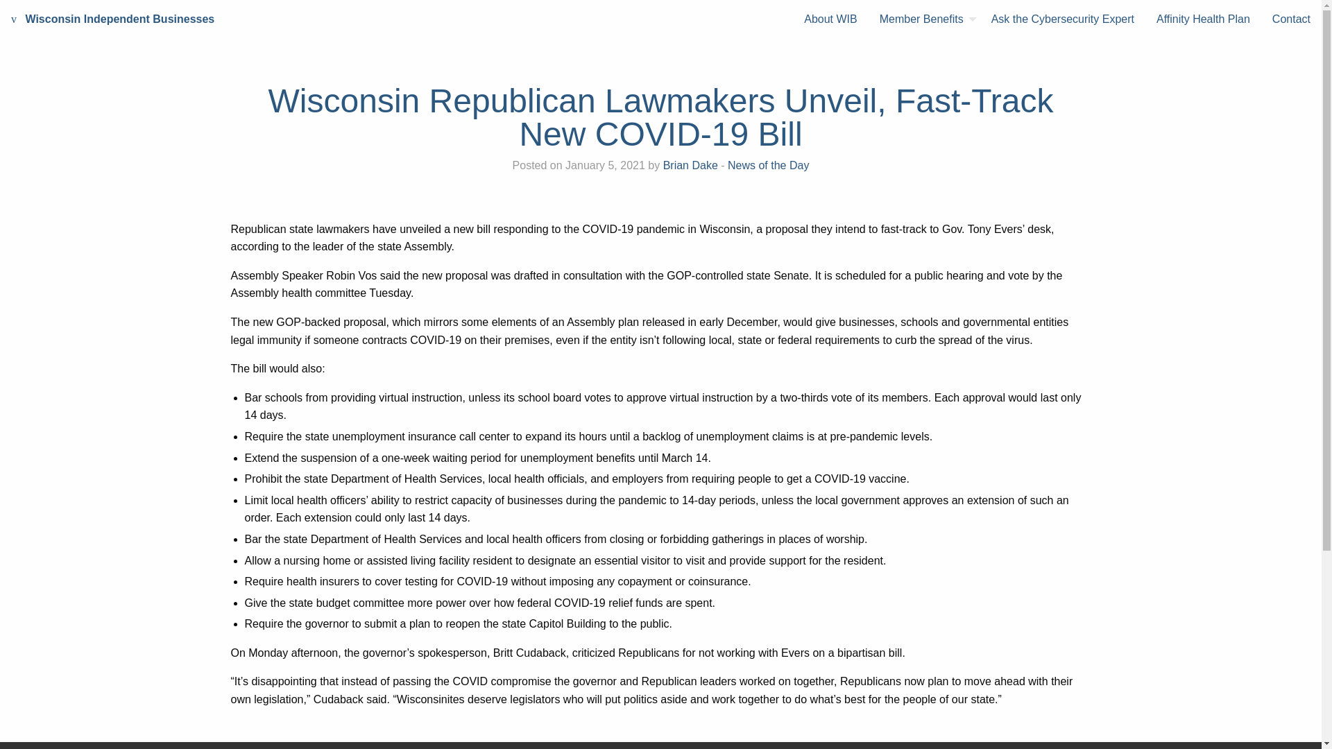  I want to click on wisconsin Wisconsin Independent Businesses, so click(112, 19).